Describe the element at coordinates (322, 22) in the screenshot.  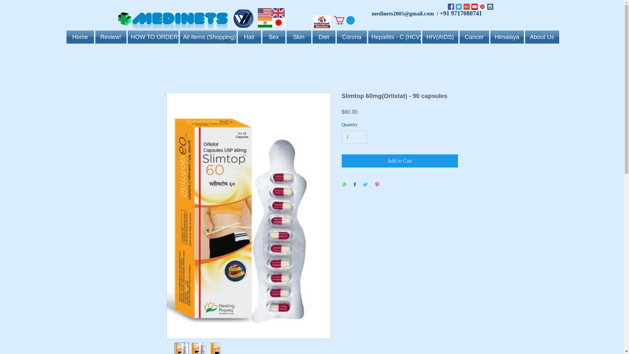
I see `INDIAMART2.jpg` at that location.